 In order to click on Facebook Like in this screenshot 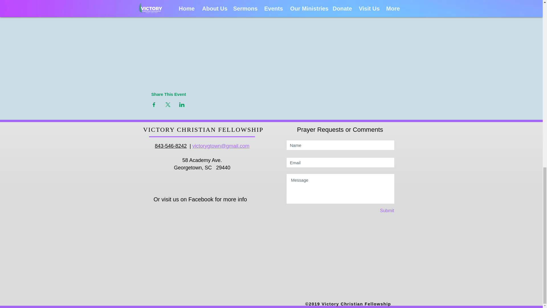, I will do `click(204, 212)`.